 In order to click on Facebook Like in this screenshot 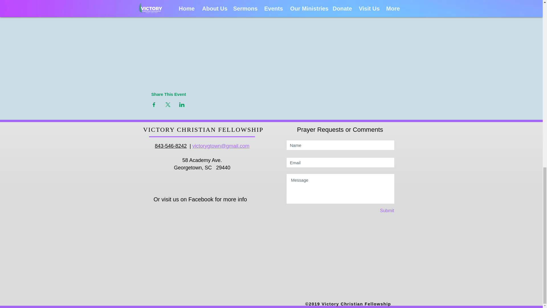, I will do `click(204, 212)`.